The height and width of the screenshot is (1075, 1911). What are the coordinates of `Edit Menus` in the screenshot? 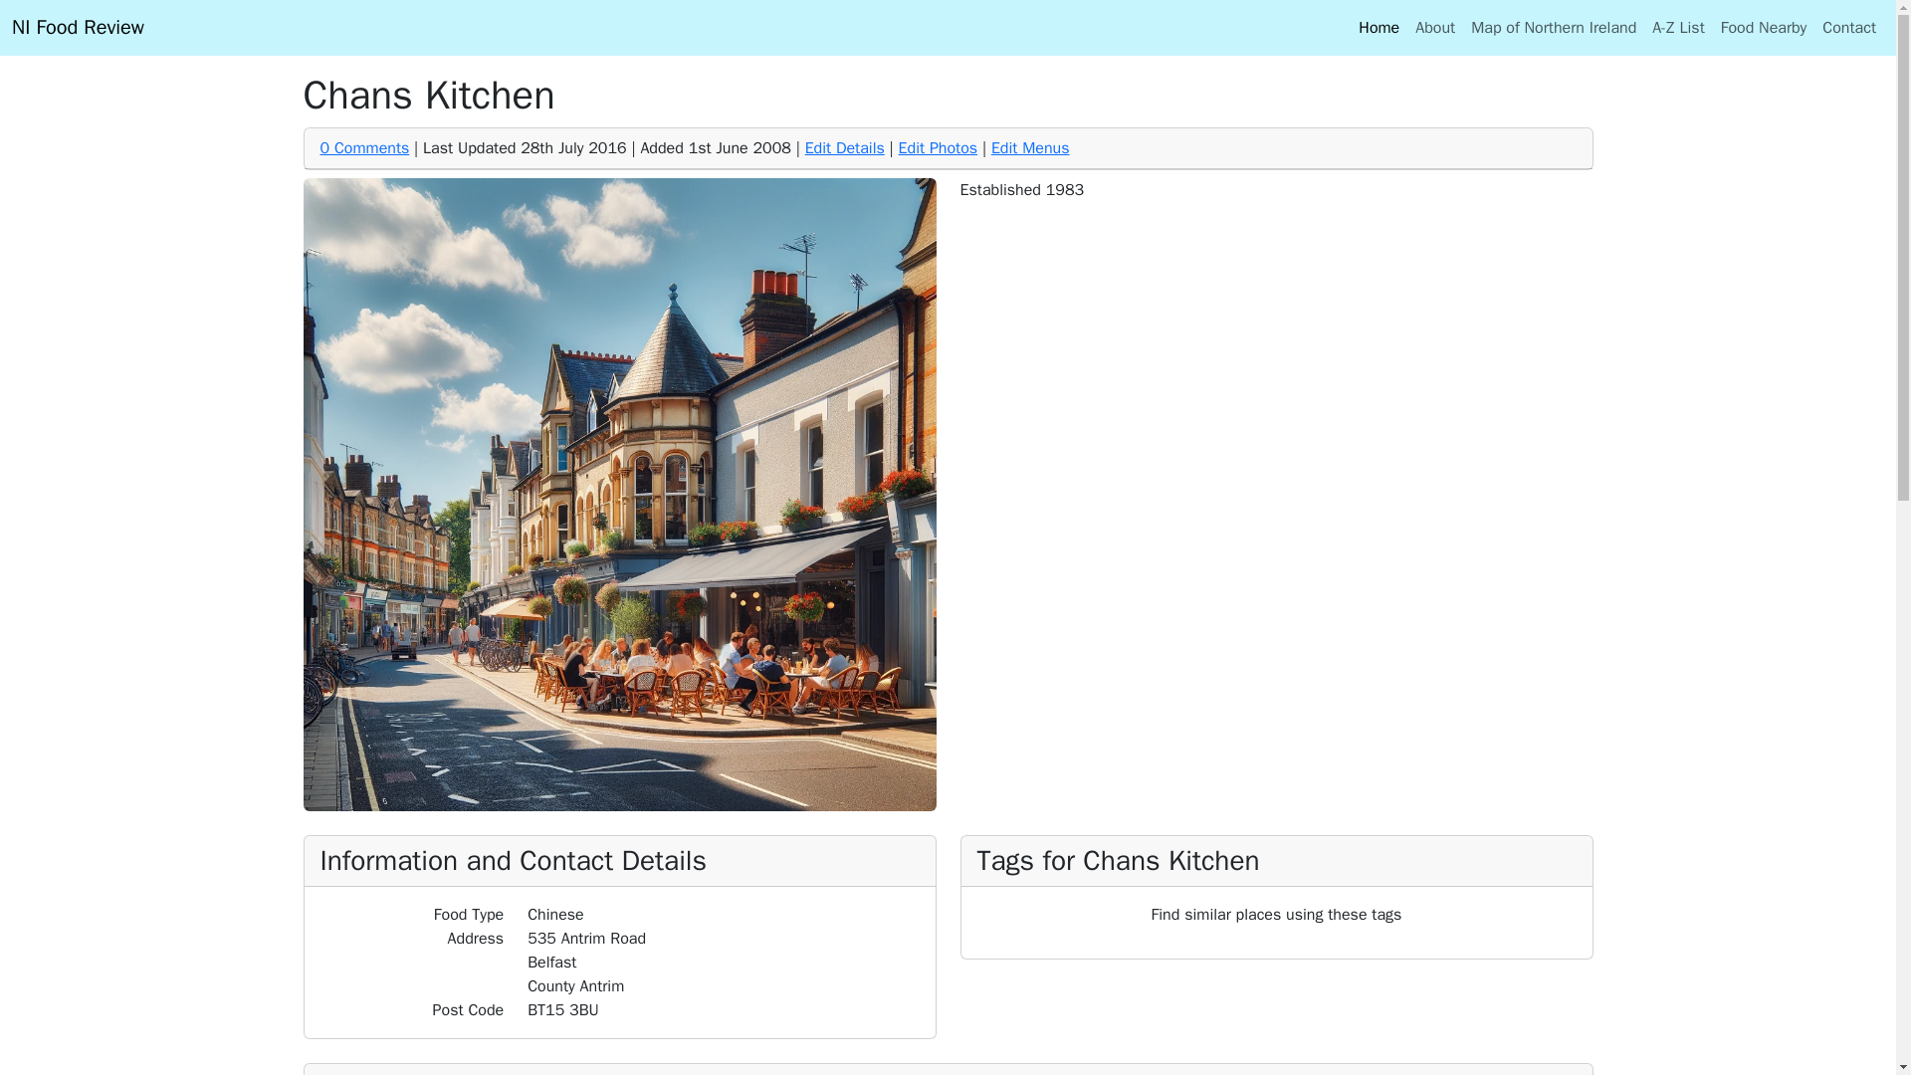 It's located at (1031, 147).